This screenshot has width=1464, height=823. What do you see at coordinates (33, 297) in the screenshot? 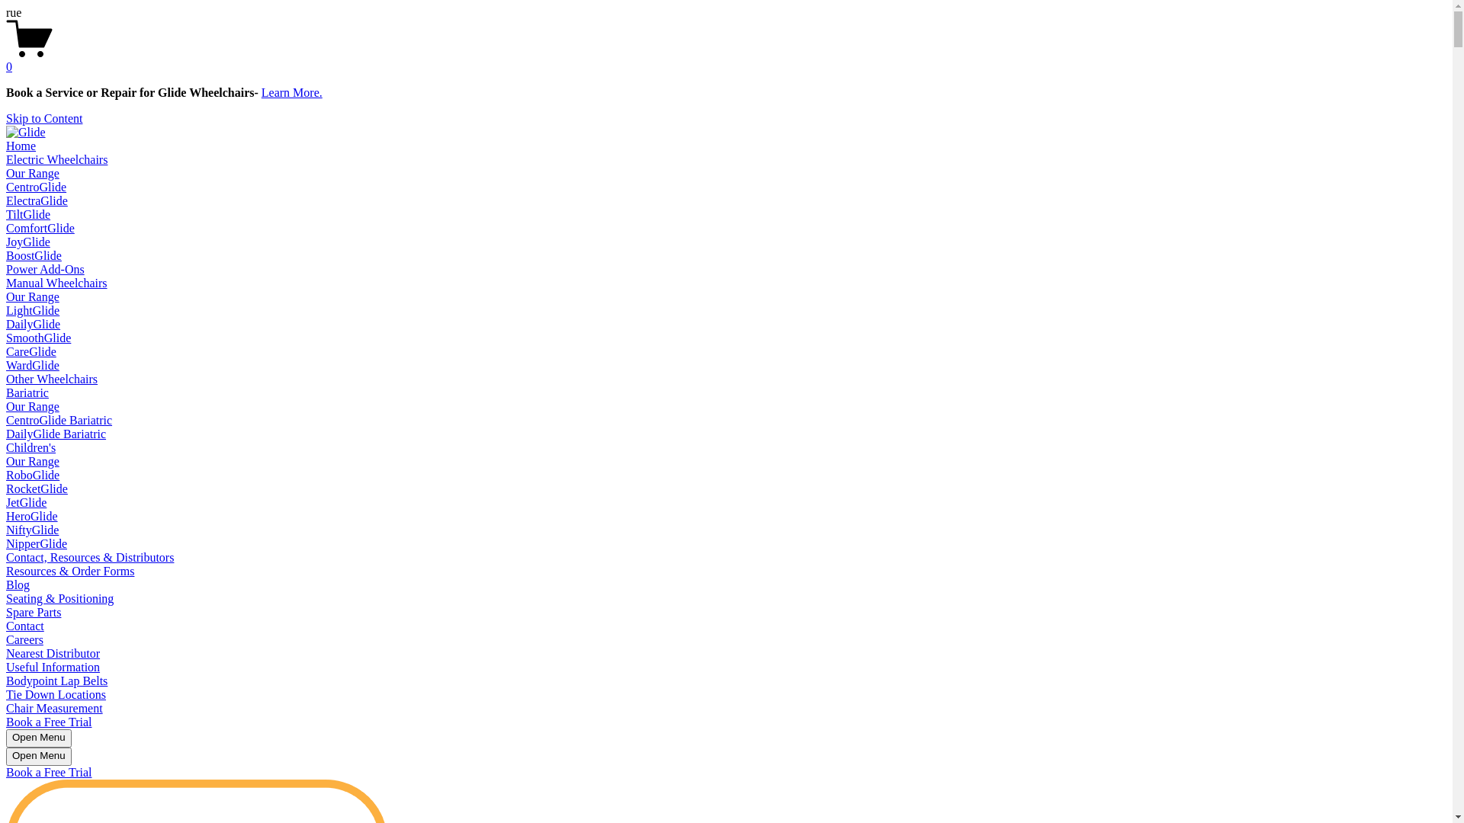
I see `Our Range` at bounding box center [33, 297].